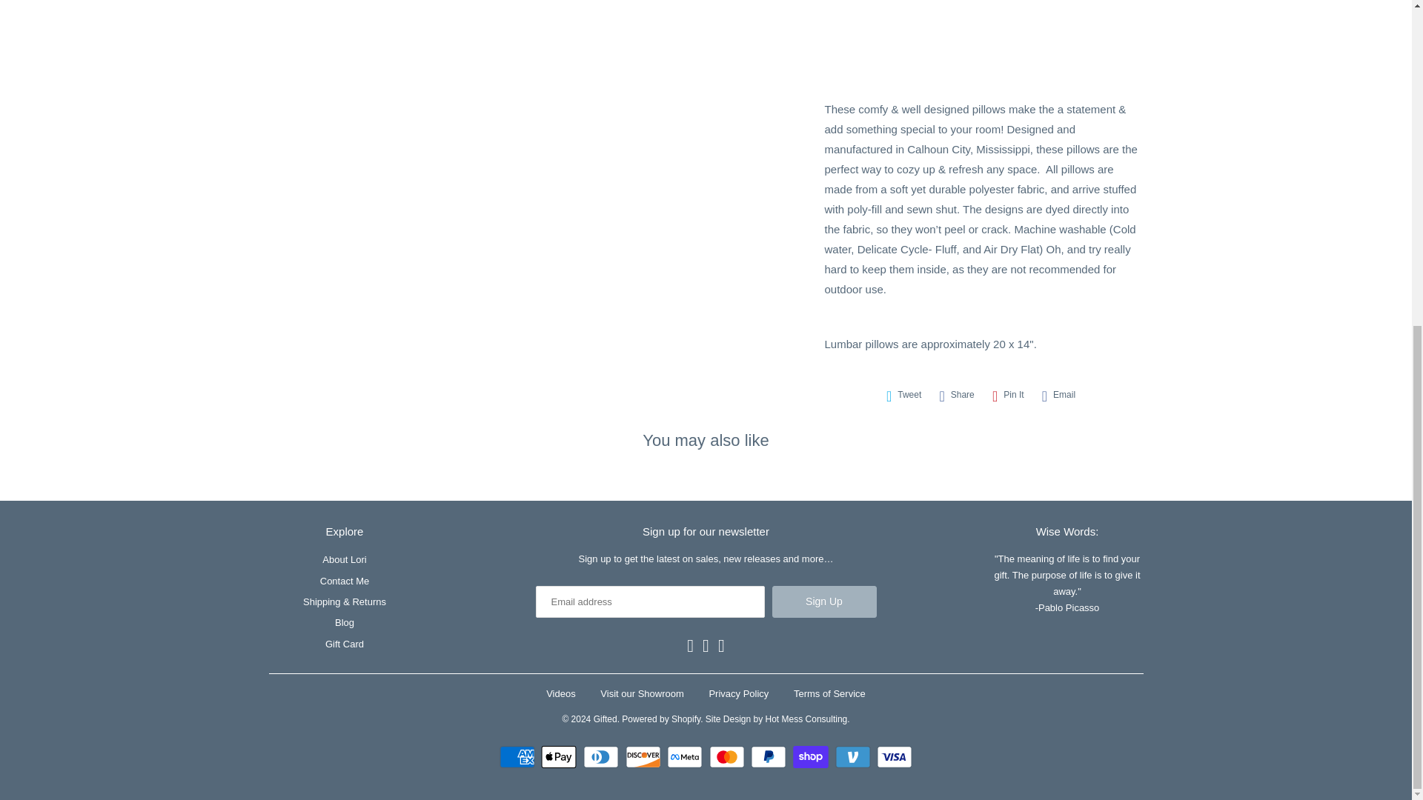 The height and width of the screenshot is (800, 1423). Describe the element at coordinates (824, 601) in the screenshot. I see `Sign Up` at that location.